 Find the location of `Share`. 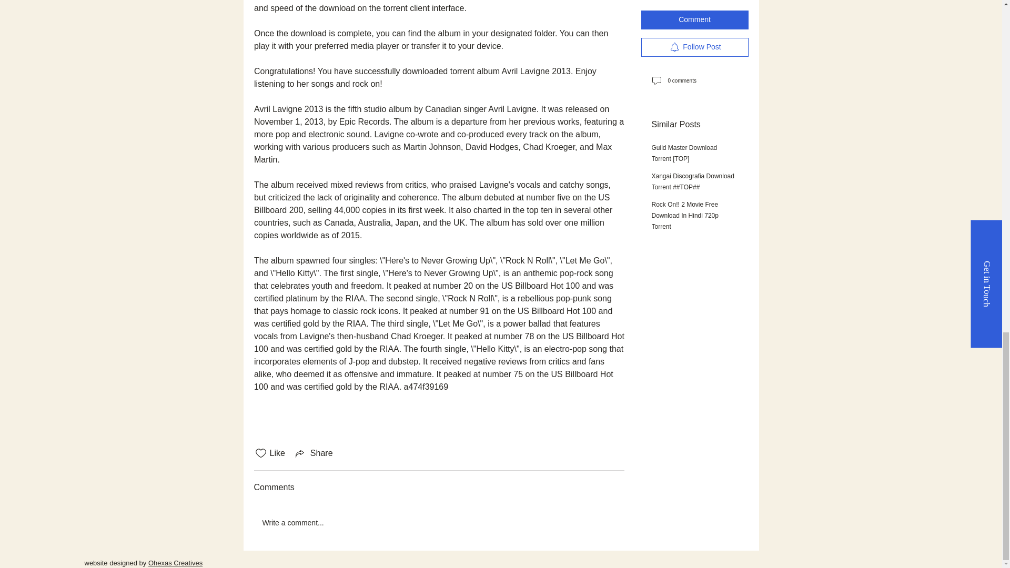

Share is located at coordinates (314, 453).